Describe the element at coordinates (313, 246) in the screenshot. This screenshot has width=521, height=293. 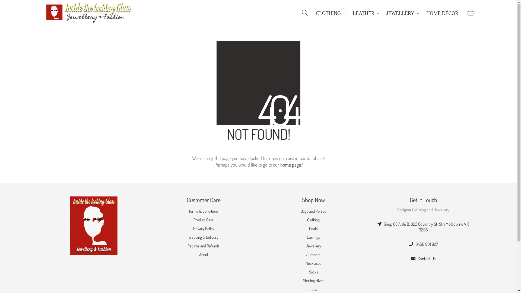
I see `Jewellery` at that location.